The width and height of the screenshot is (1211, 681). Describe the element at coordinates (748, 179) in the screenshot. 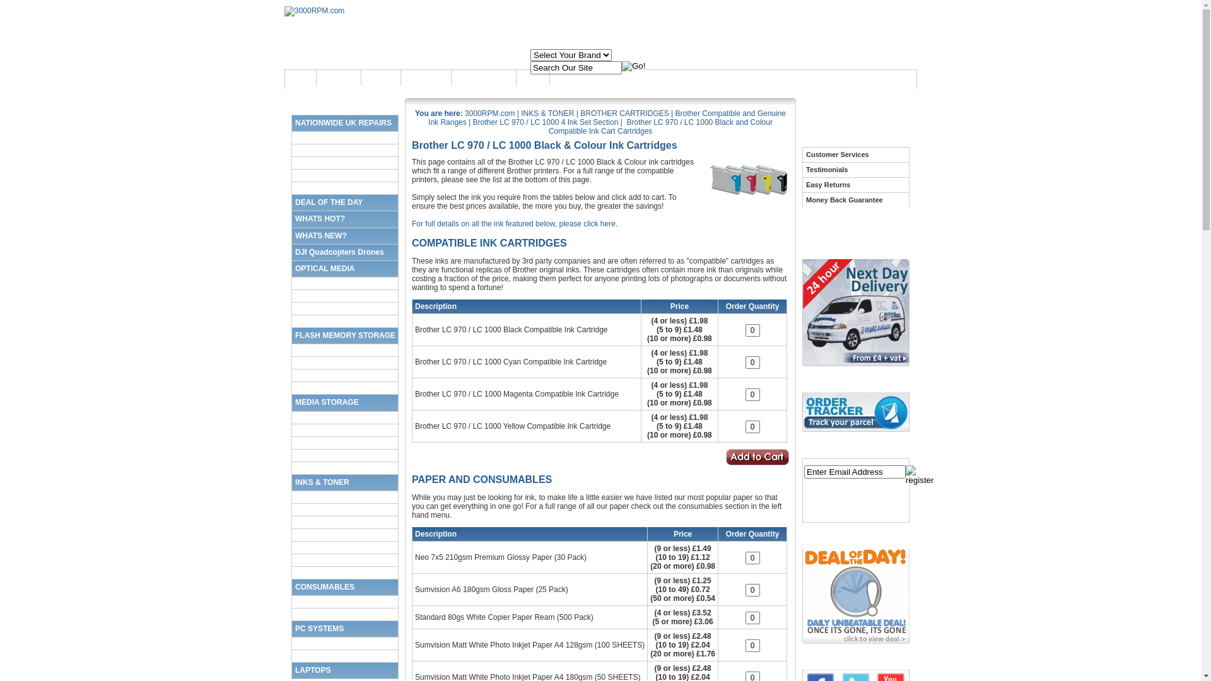

I see `Brother LC 970 / LC 1000 Black & Colour Ink Cartridges` at that location.